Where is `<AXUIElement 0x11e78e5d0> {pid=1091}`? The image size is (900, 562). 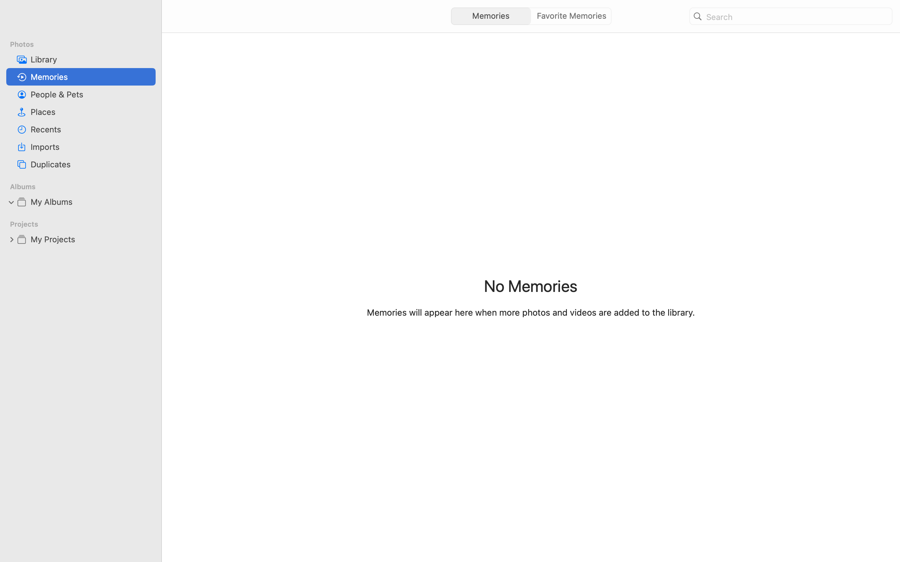
<AXUIElement 0x11e78e5d0> {pid=1091} is located at coordinates (531, 16).